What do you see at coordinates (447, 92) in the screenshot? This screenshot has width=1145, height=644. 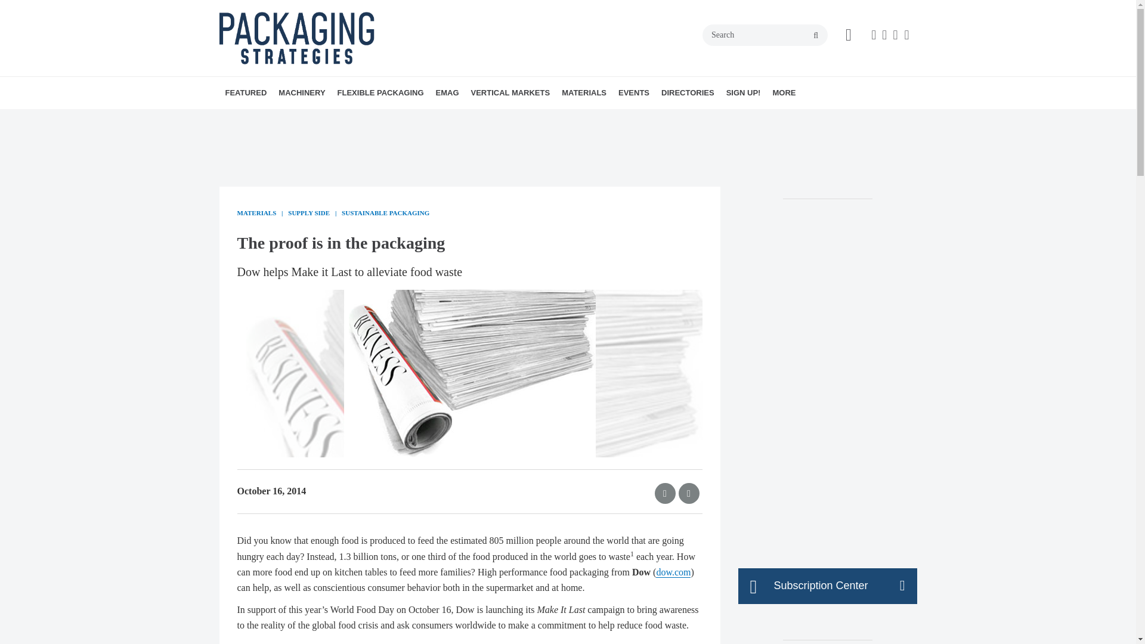 I see `EMAG` at bounding box center [447, 92].